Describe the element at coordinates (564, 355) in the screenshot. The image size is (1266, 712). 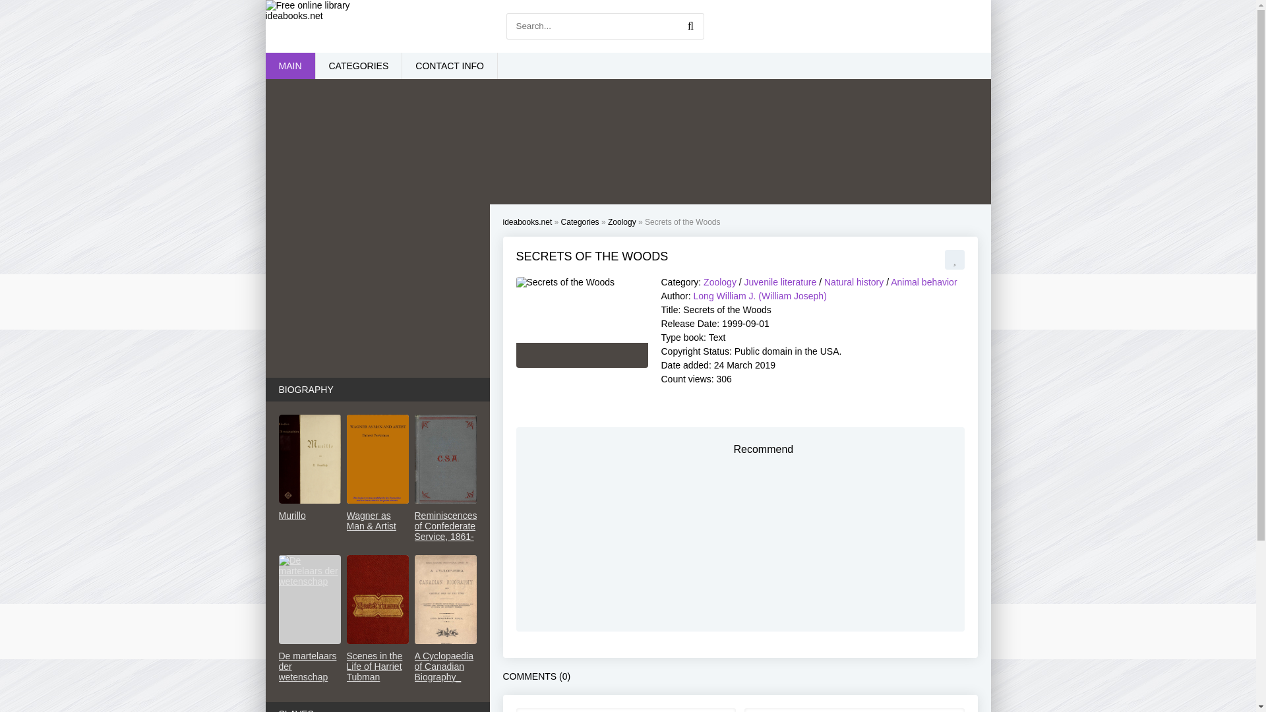
I see `4` at that location.